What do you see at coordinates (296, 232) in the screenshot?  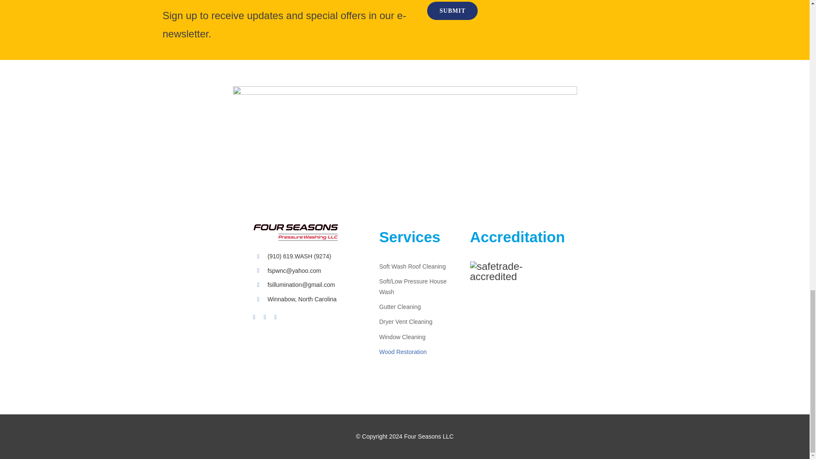 I see `FourSeasonsLogo` at bounding box center [296, 232].